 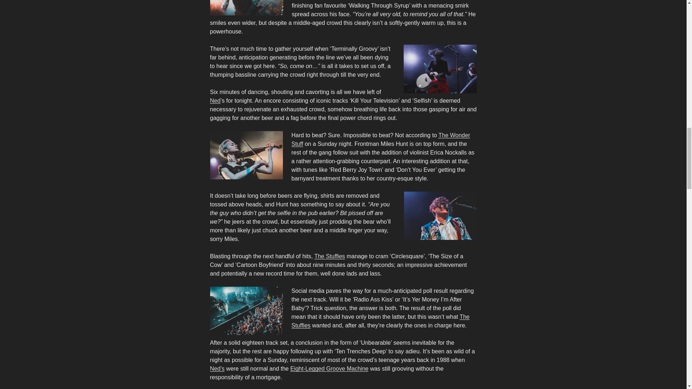 I want to click on Eight-Legged Groove Machine, so click(x=329, y=369).